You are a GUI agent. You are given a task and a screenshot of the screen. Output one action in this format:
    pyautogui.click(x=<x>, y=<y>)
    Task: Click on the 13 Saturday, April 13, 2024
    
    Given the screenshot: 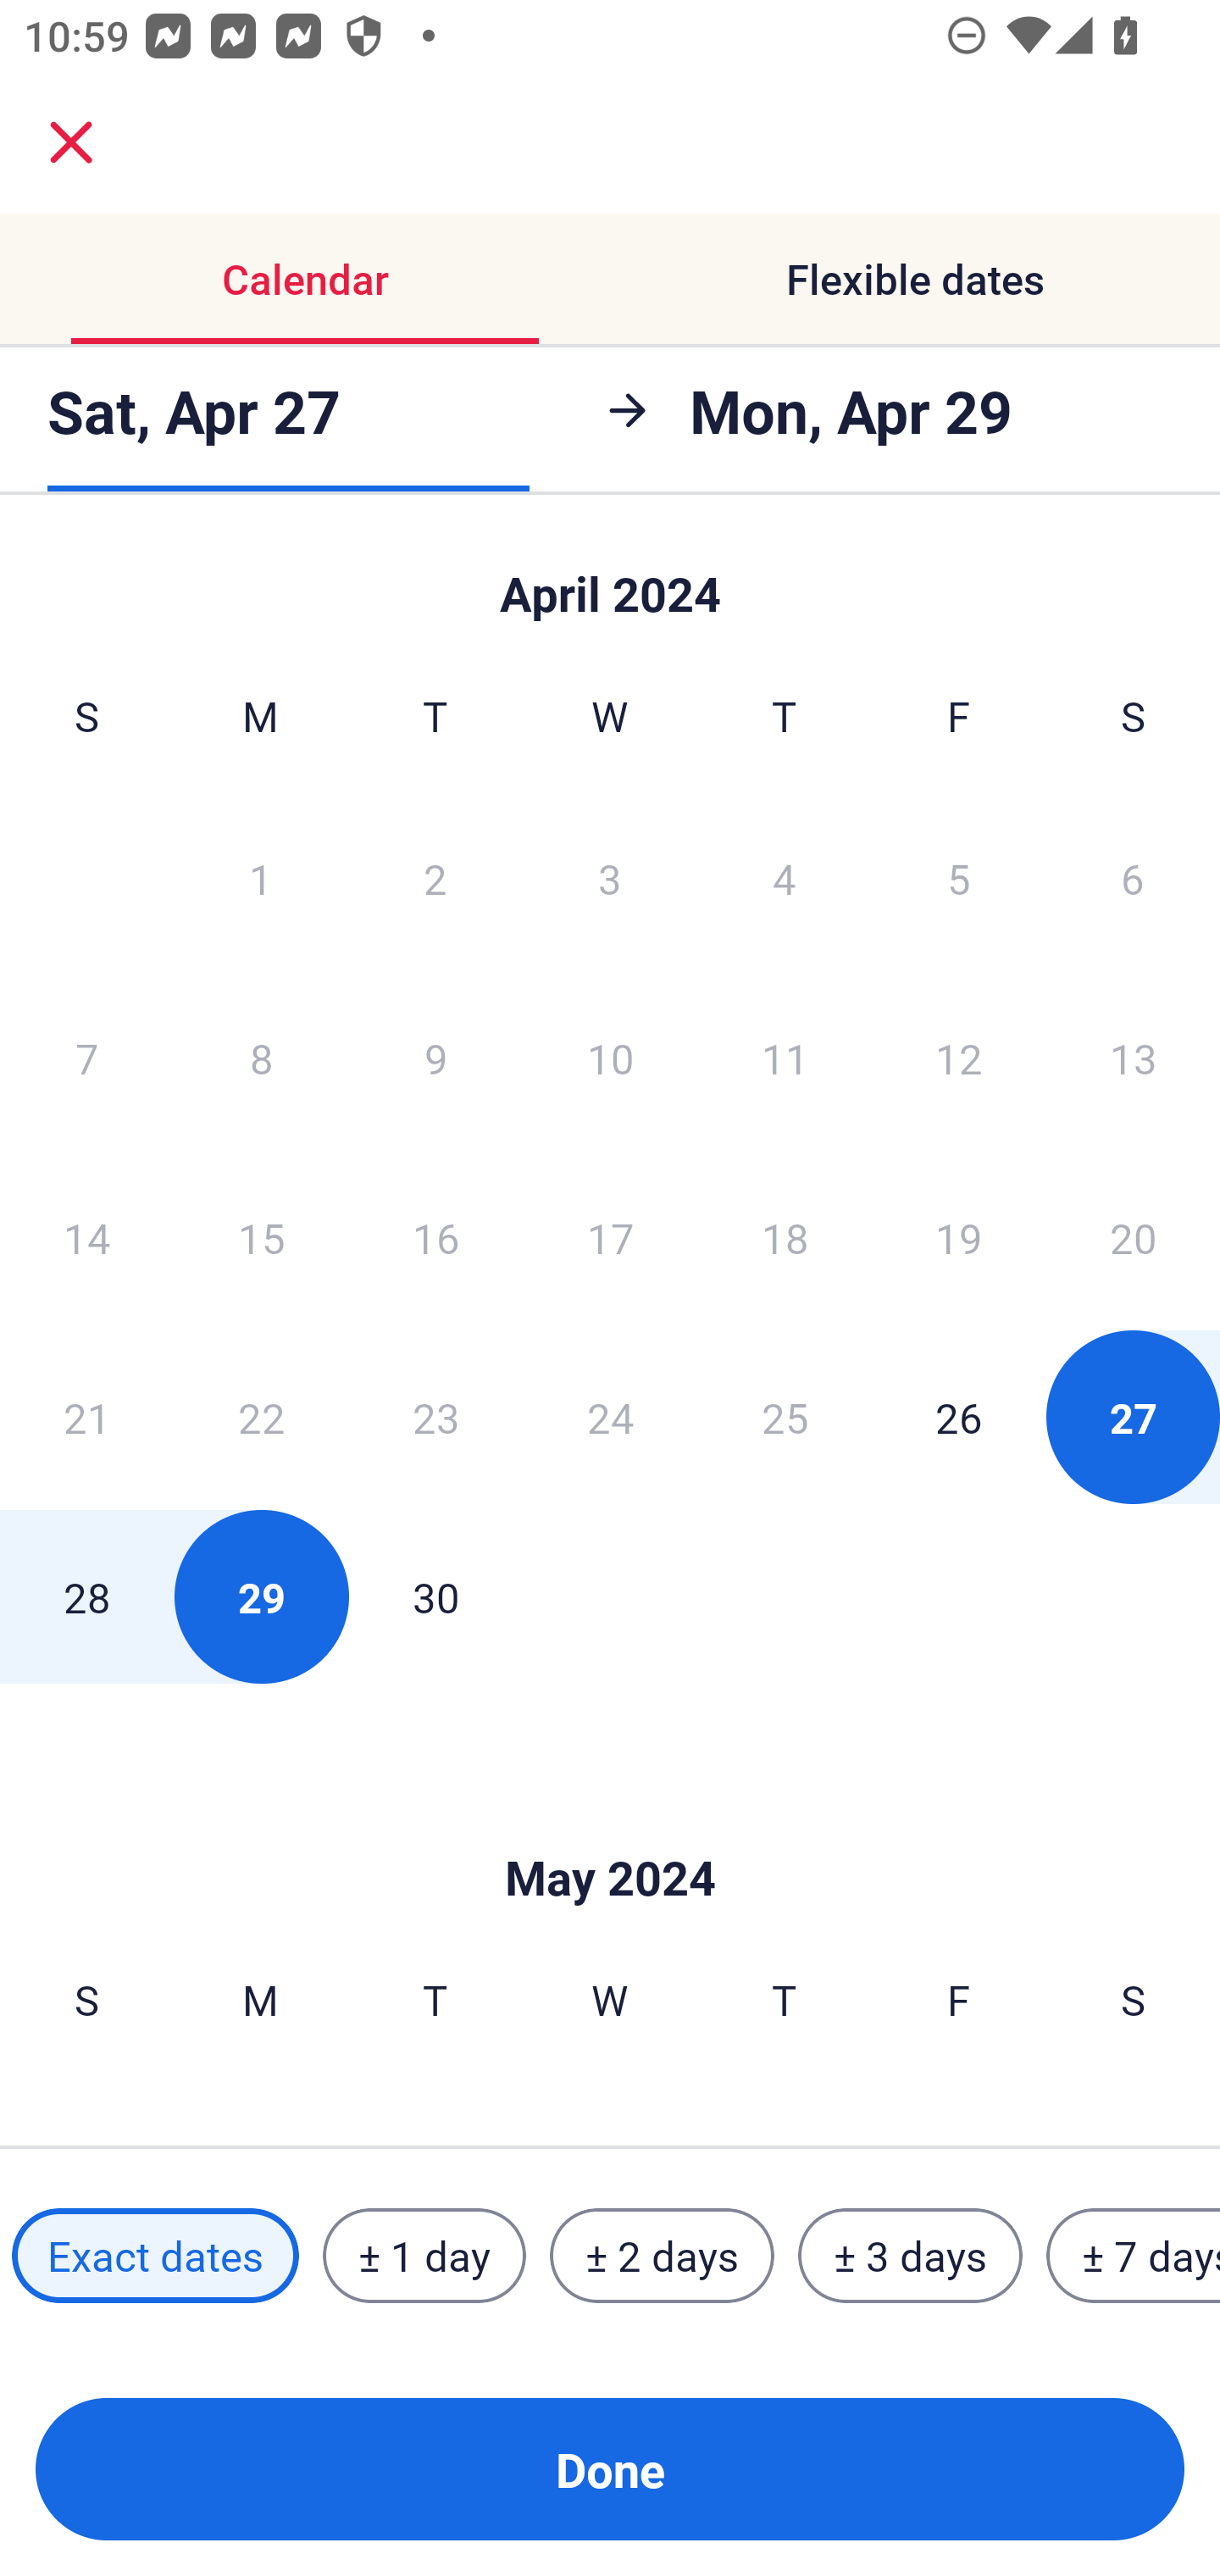 What is the action you would take?
    pyautogui.click(x=1134, y=1058)
    